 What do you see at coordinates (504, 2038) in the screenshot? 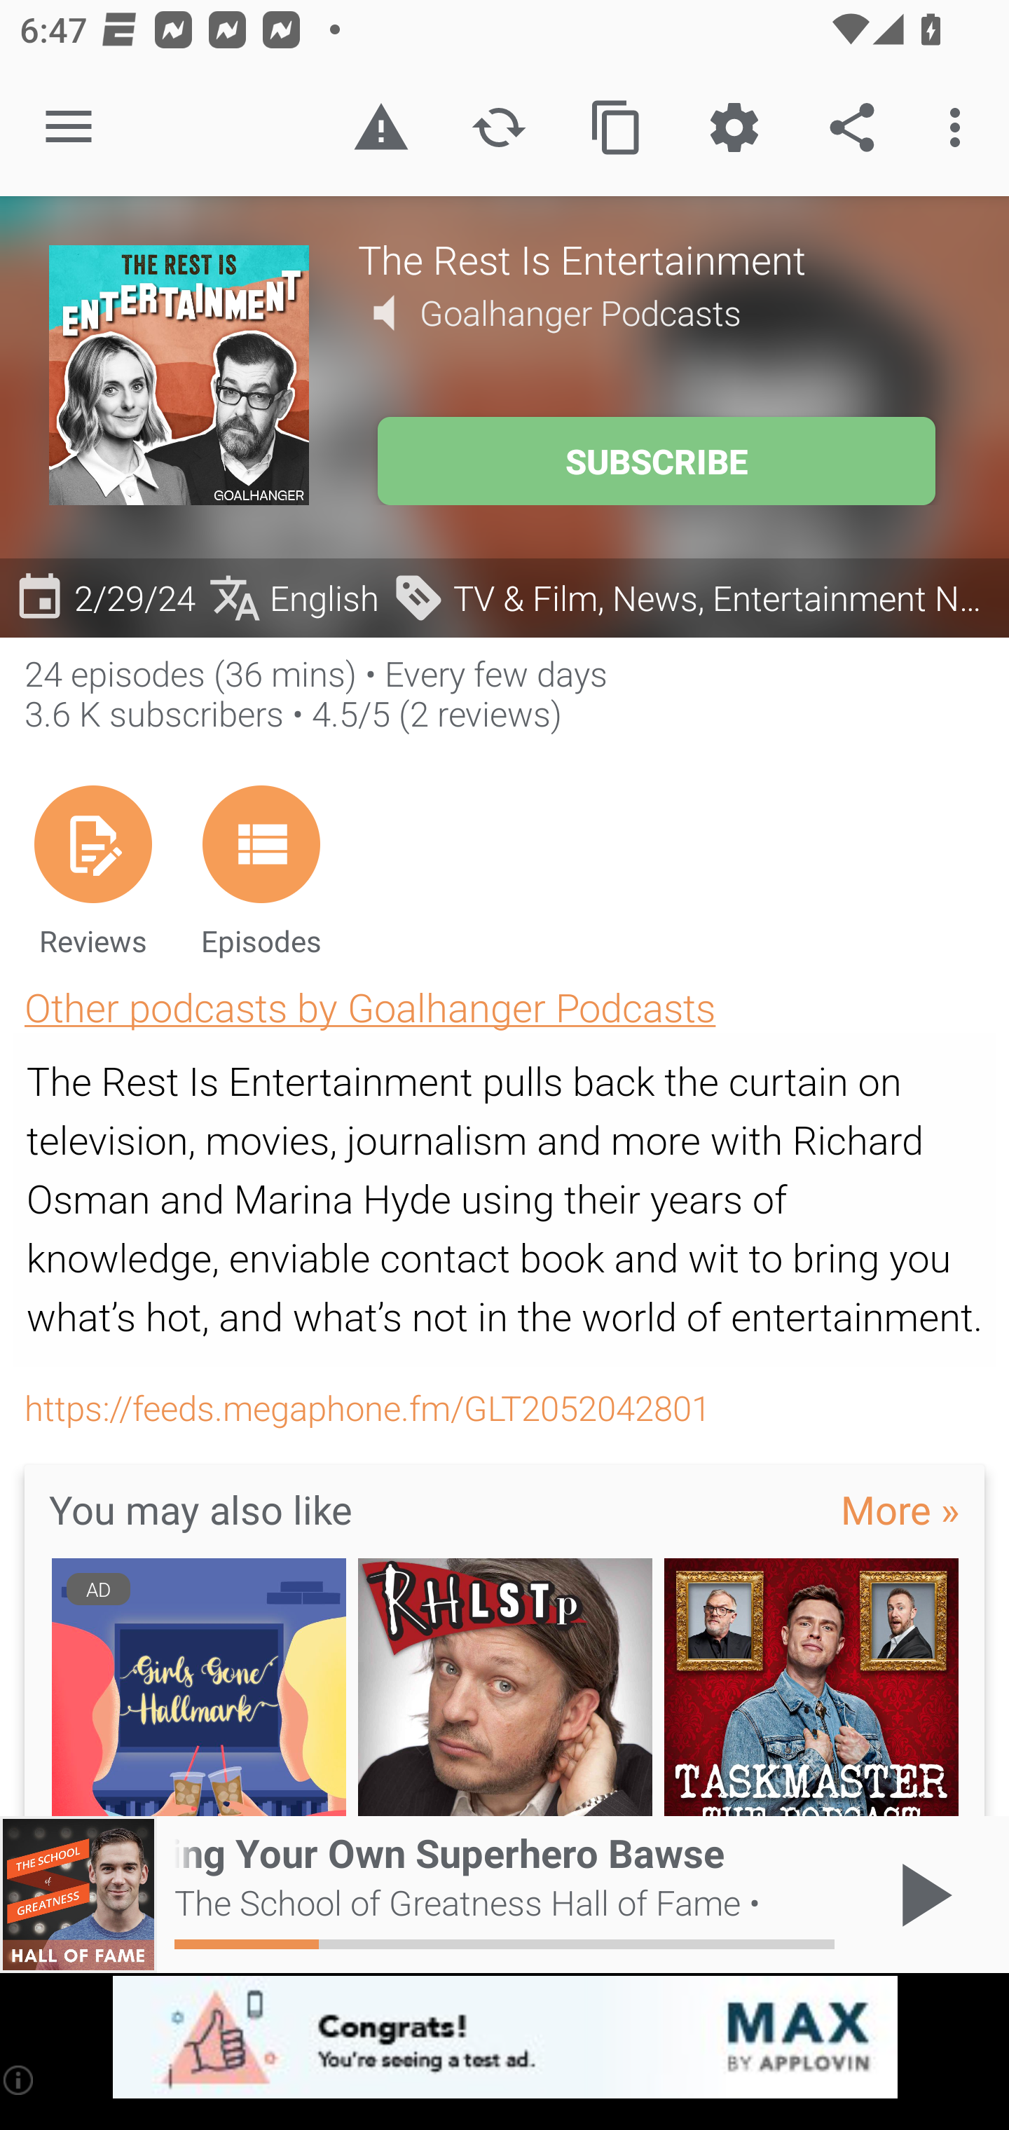
I see `app-monetization` at bounding box center [504, 2038].